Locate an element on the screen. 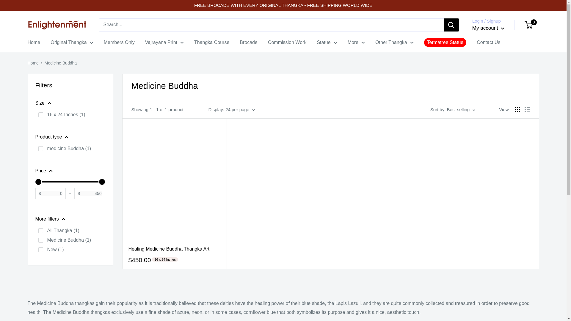 Image resolution: width=571 pixels, height=321 pixels. 450 is located at coordinates (70, 182).